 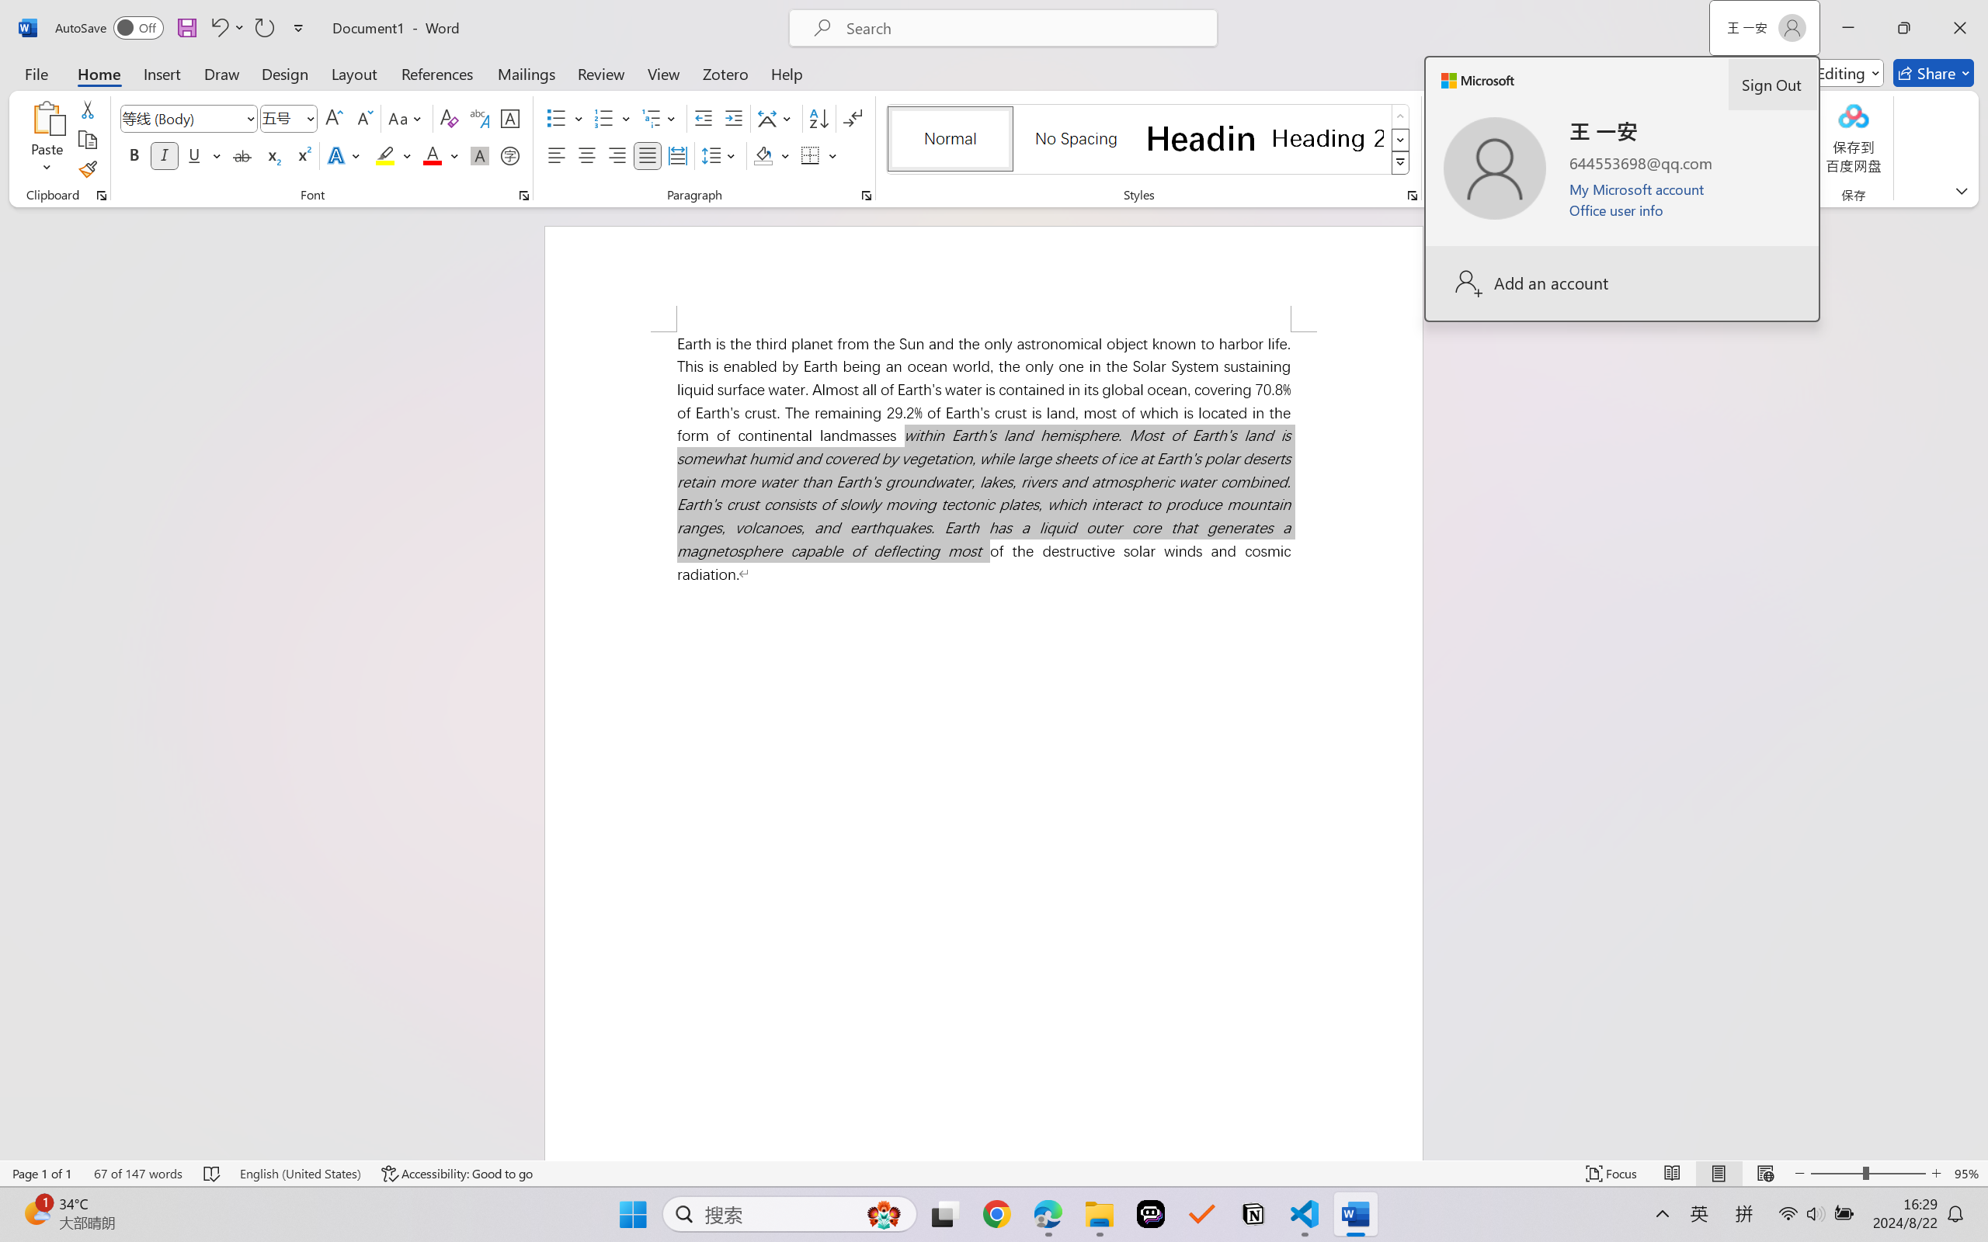 I want to click on Text Highlight Color, so click(x=393, y=155).